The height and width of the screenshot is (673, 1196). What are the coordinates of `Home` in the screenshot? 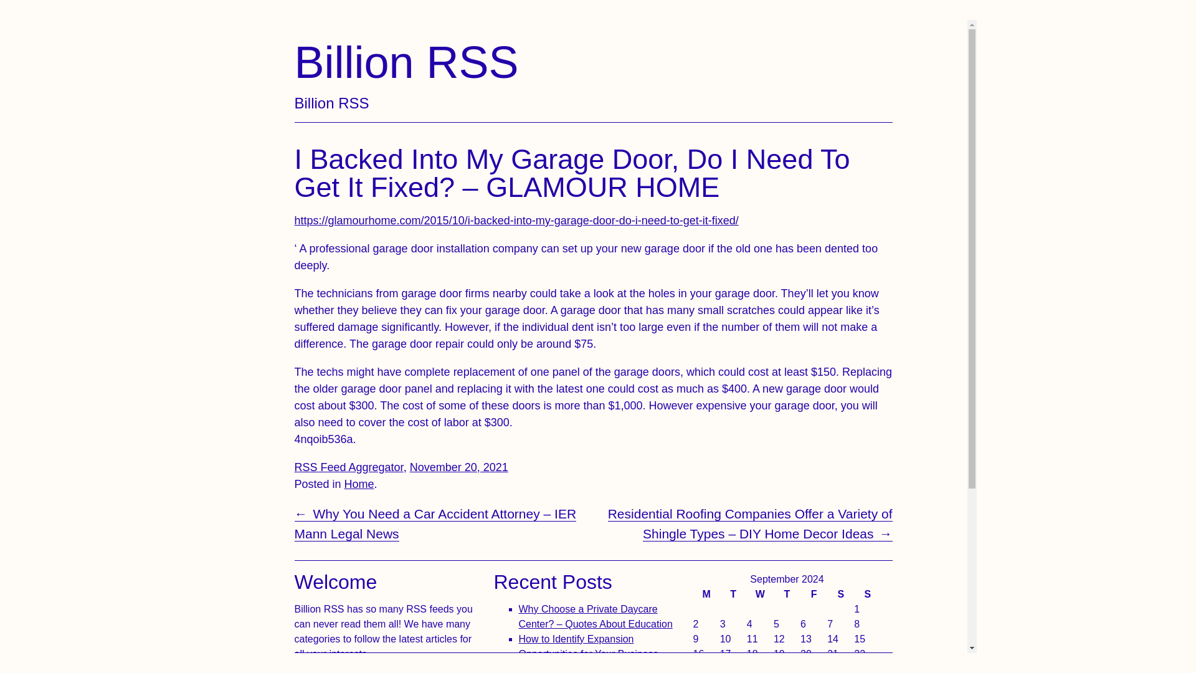 It's located at (459, 467).